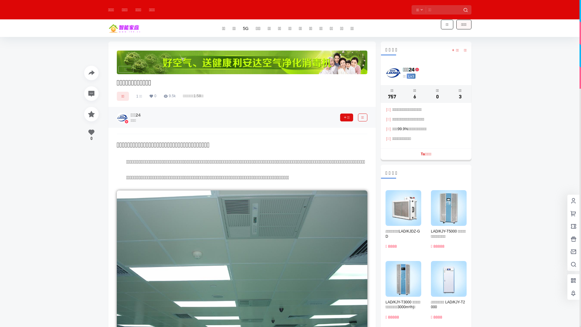 Image resolution: width=581 pixels, height=327 pixels. I want to click on 5G, so click(246, 28).